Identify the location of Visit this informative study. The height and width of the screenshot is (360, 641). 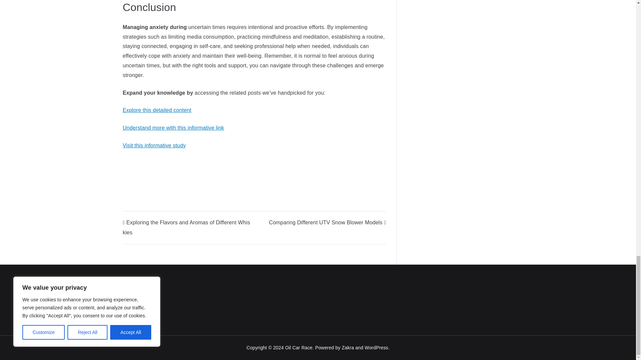
(154, 145).